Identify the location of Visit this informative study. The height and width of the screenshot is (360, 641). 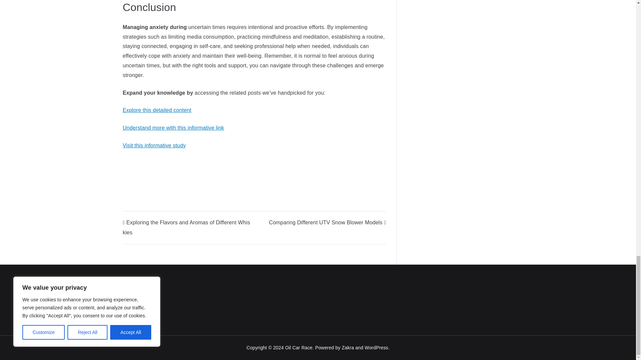
(154, 145).